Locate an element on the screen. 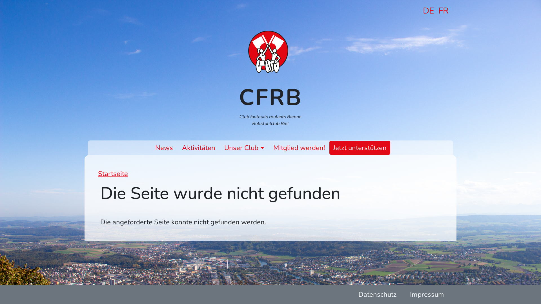 This screenshot has width=541, height=304. News is located at coordinates (164, 148).